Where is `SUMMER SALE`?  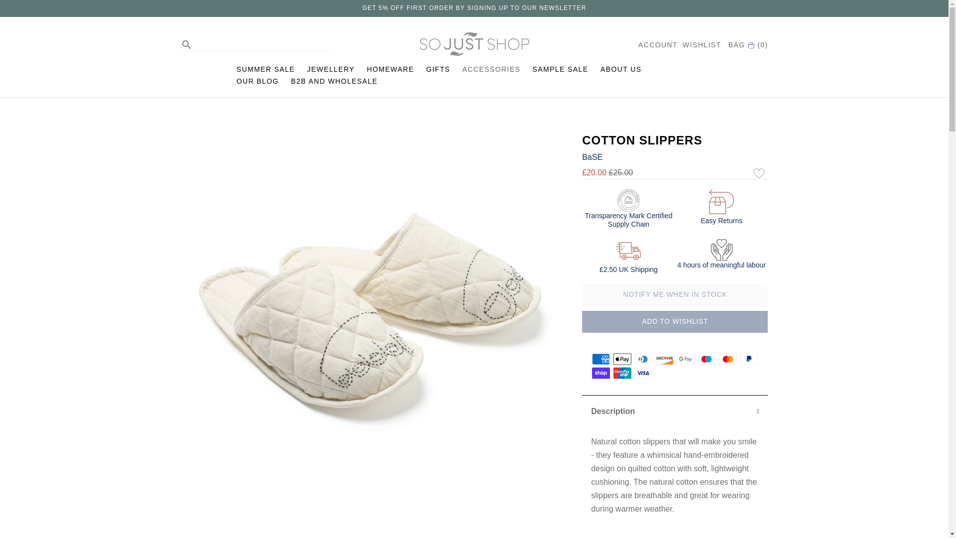 SUMMER SALE is located at coordinates (265, 69).